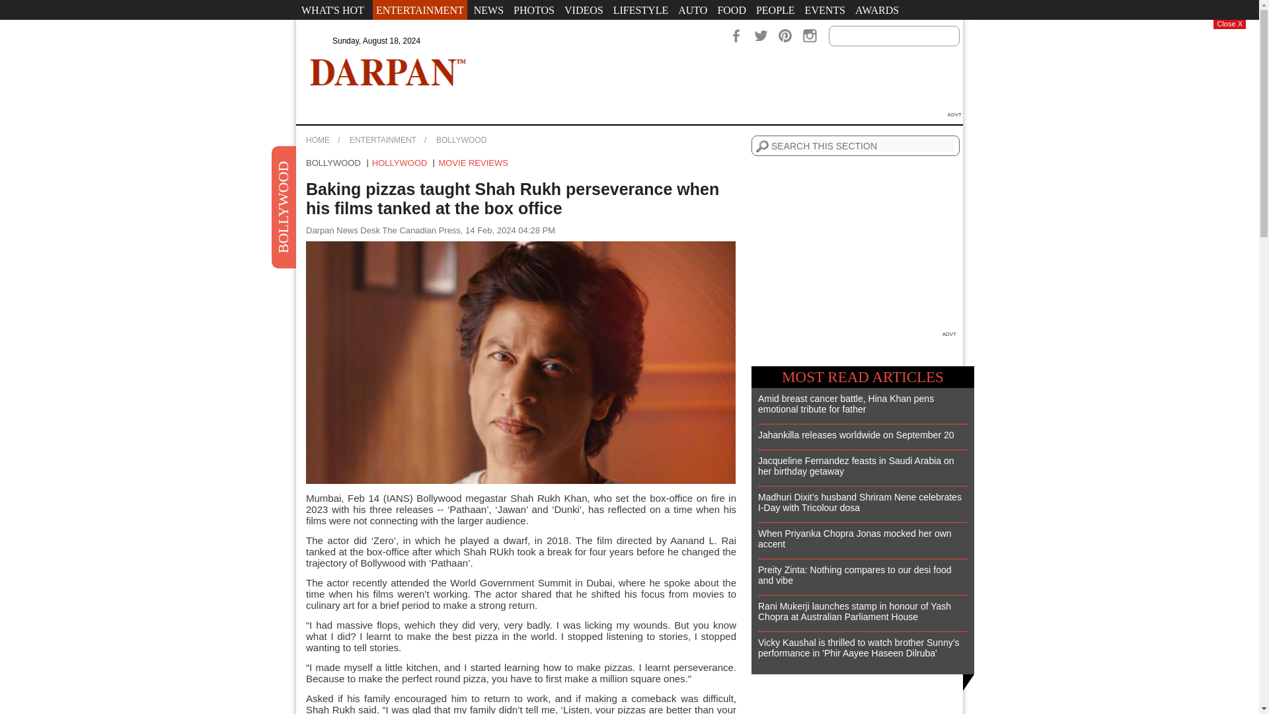  What do you see at coordinates (731, 10) in the screenshot?
I see `Food` at bounding box center [731, 10].